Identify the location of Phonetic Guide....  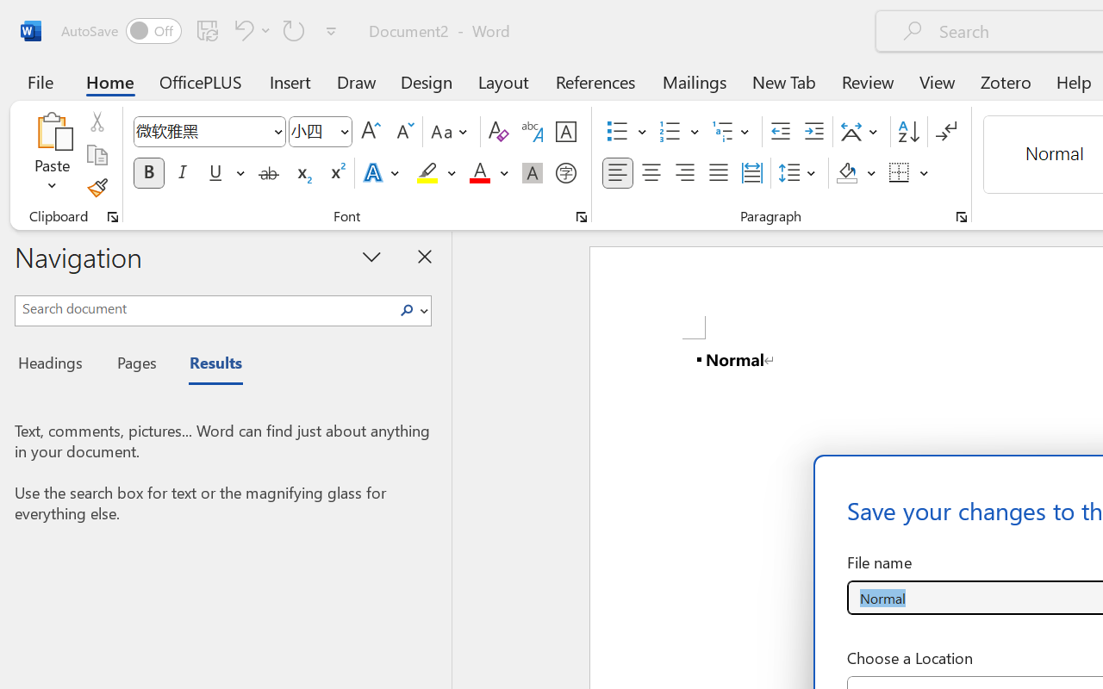
(533, 132).